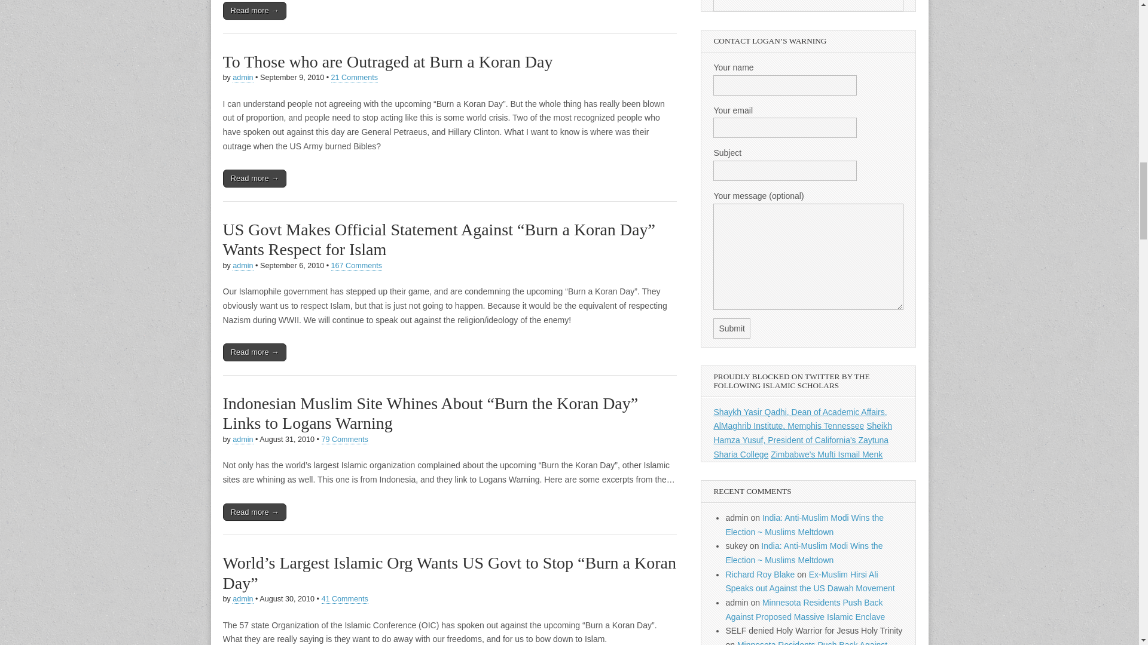 The image size is (1148, 645). What do you see at coordinates (732, 328) in the screenshot?
I see `Submit` at bounding box center [732, 328].